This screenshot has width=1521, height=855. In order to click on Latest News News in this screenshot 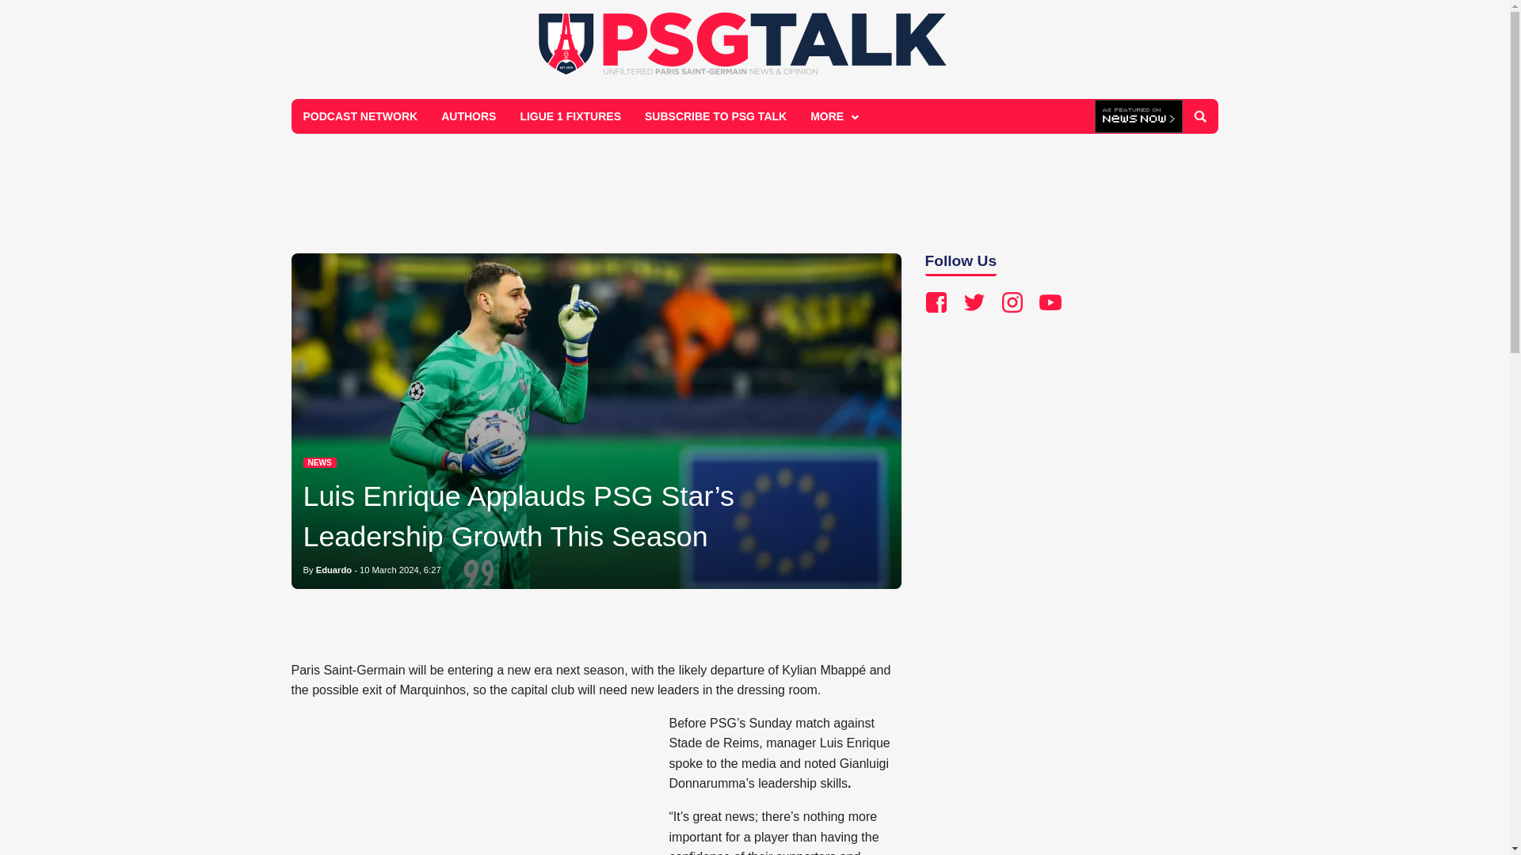, I will do `click(319, 462)`.